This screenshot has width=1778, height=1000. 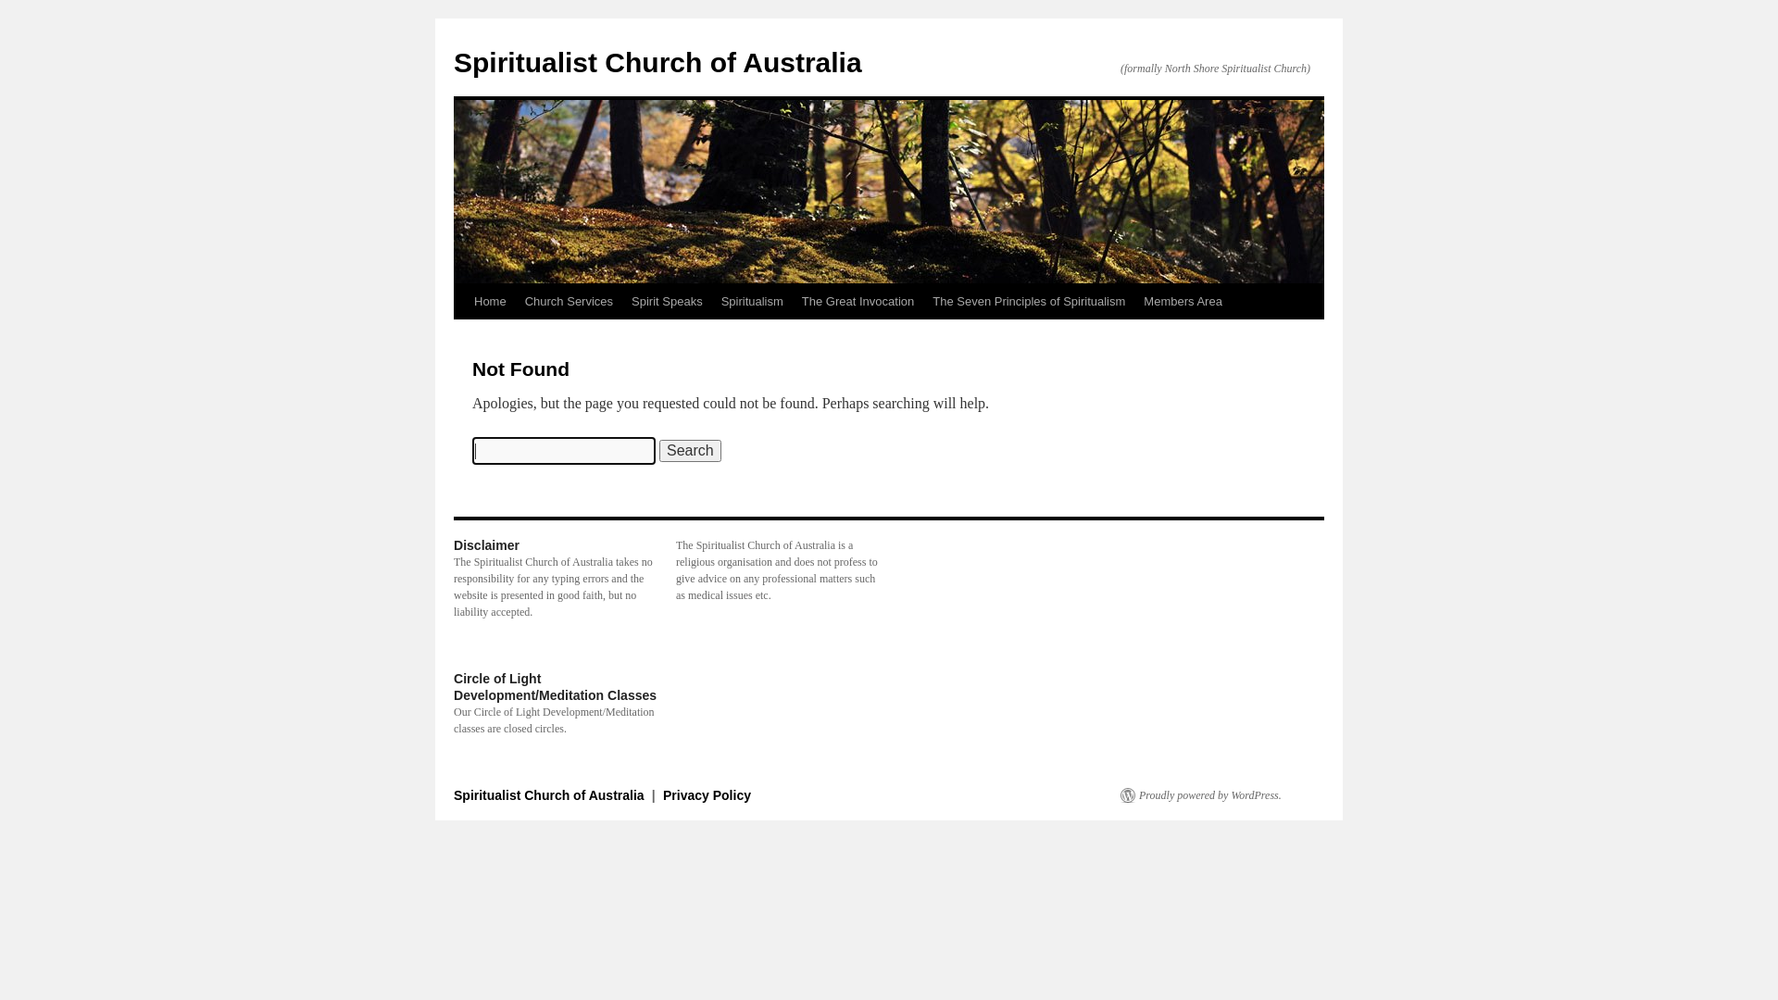 I want to click on Spirit Speaks, so click(x=667, y=302).